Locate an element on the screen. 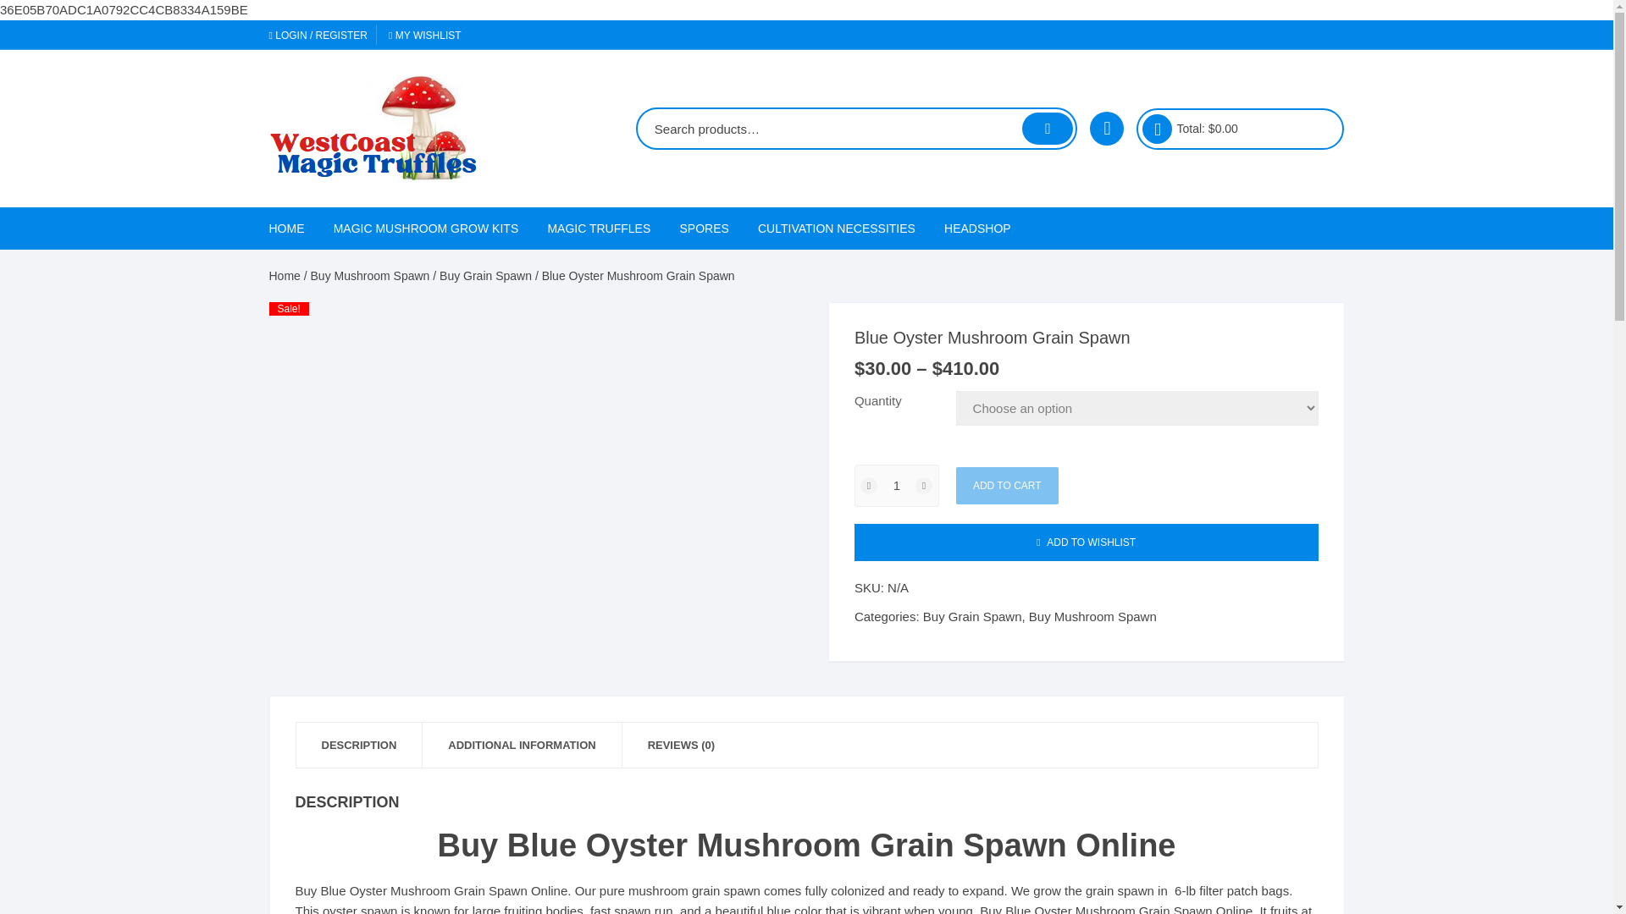 The width and height of the screenshot is (1626, 914). Temperature is located at coordinates (850, 391).